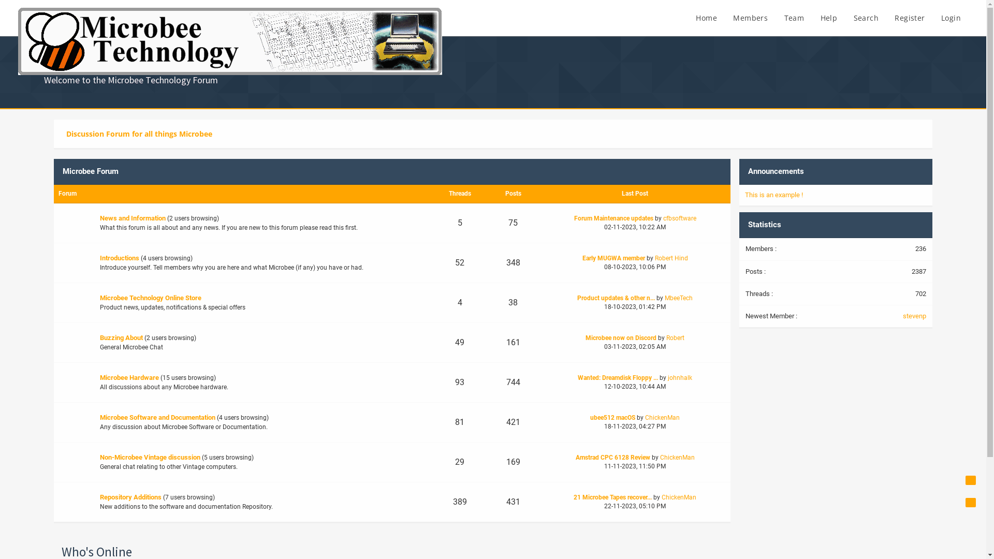 Image resolution: width=994 pixels, height=559 pixels. What do you see at coordinates (150, 458) in the screenshot?
I see `Non-Microbee Vintage discussion` at bounding box center [150, 458].